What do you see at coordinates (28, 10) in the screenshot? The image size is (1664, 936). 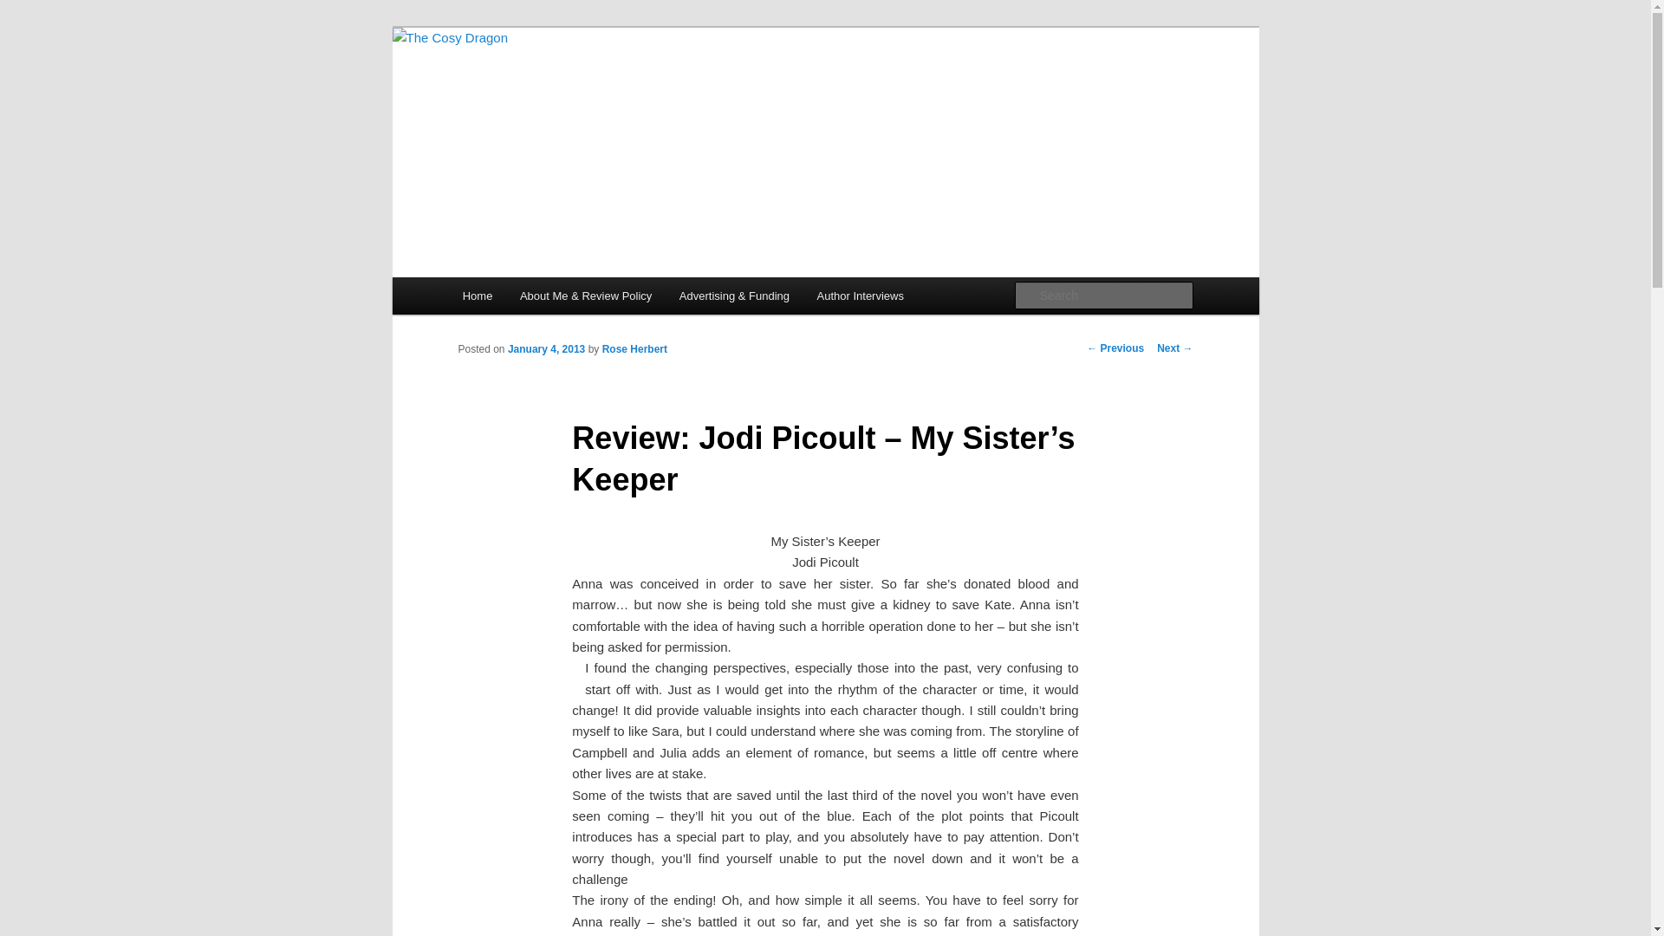 I see `Search` at bounding box center [28, 10].